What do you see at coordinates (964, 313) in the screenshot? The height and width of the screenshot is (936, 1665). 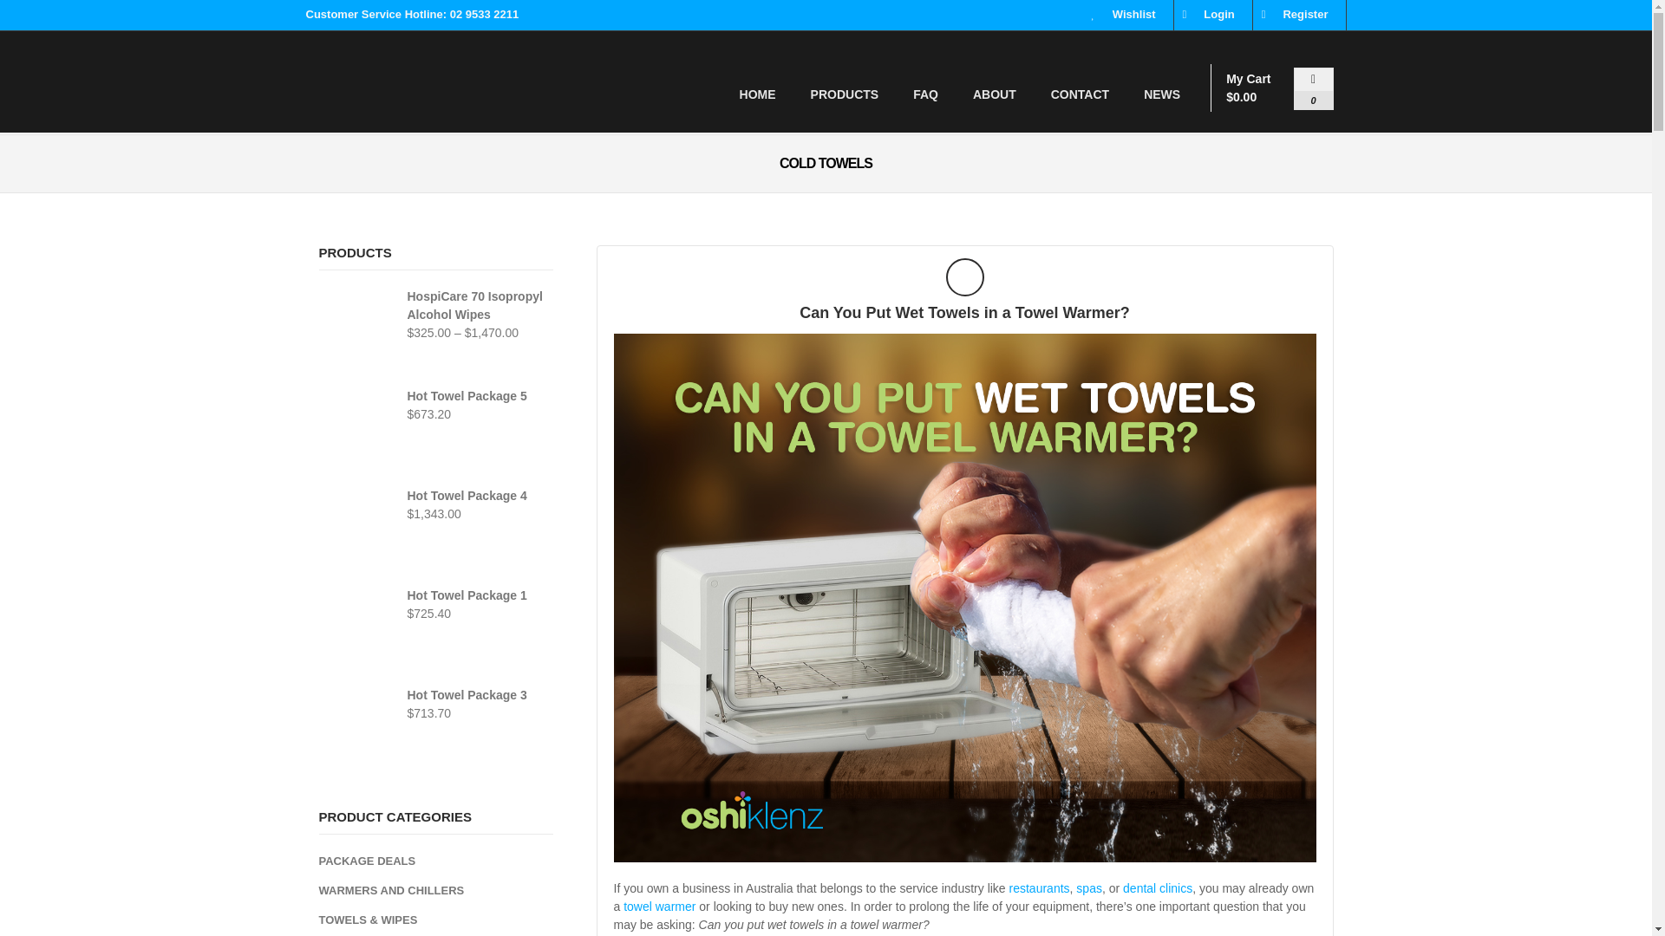 I see `Can You Put Wet Towels in a Towel Warmer?` at bounding box center [964, 313].